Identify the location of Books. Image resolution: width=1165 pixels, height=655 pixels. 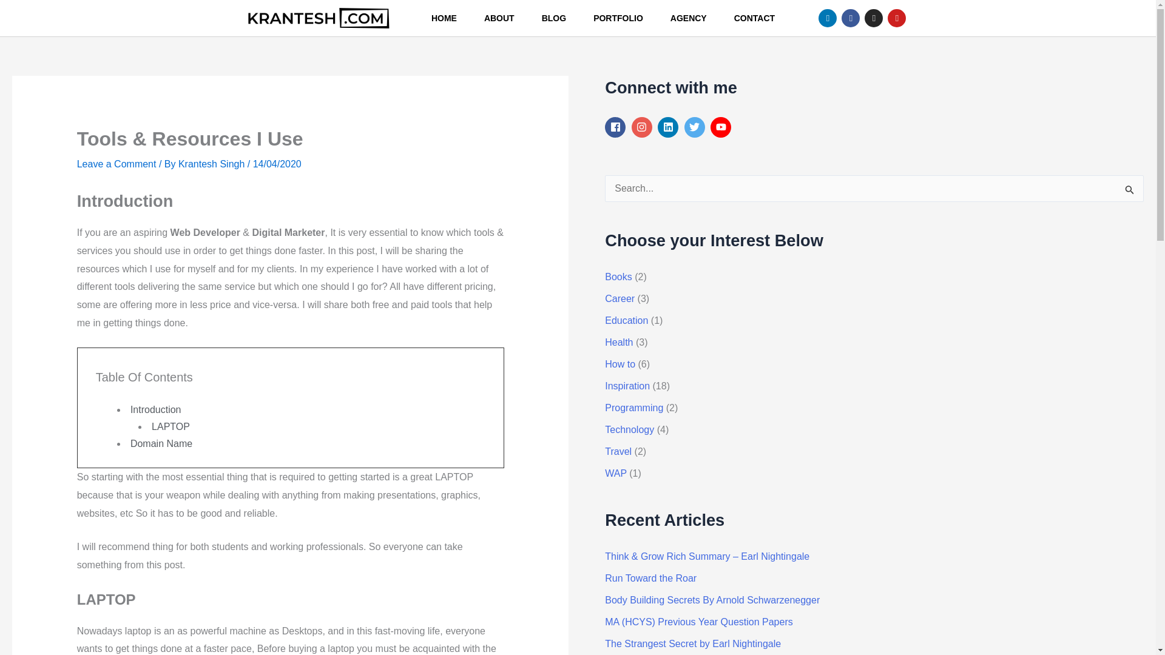
(618, 277).